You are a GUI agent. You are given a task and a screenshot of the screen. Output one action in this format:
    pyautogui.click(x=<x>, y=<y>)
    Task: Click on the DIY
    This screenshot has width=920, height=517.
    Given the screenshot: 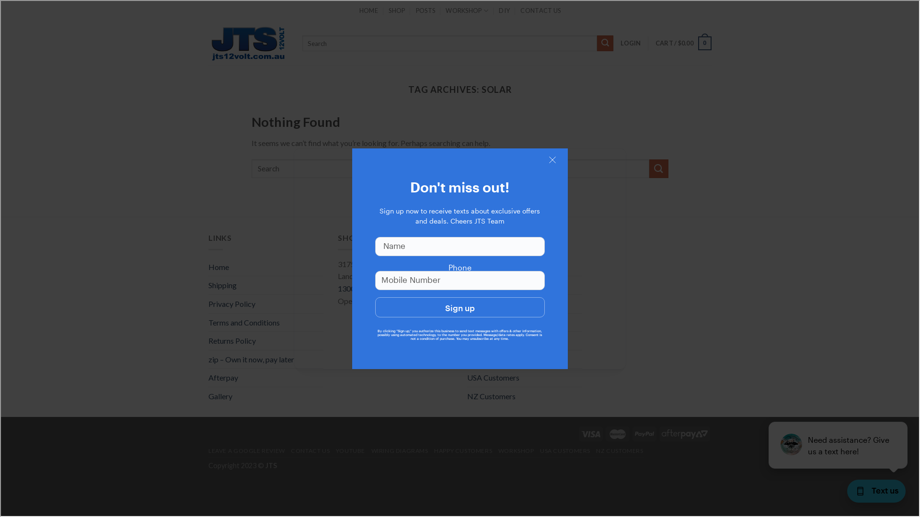 What is the action you would take?
    pyautogui.click(x=504, y=11)
    